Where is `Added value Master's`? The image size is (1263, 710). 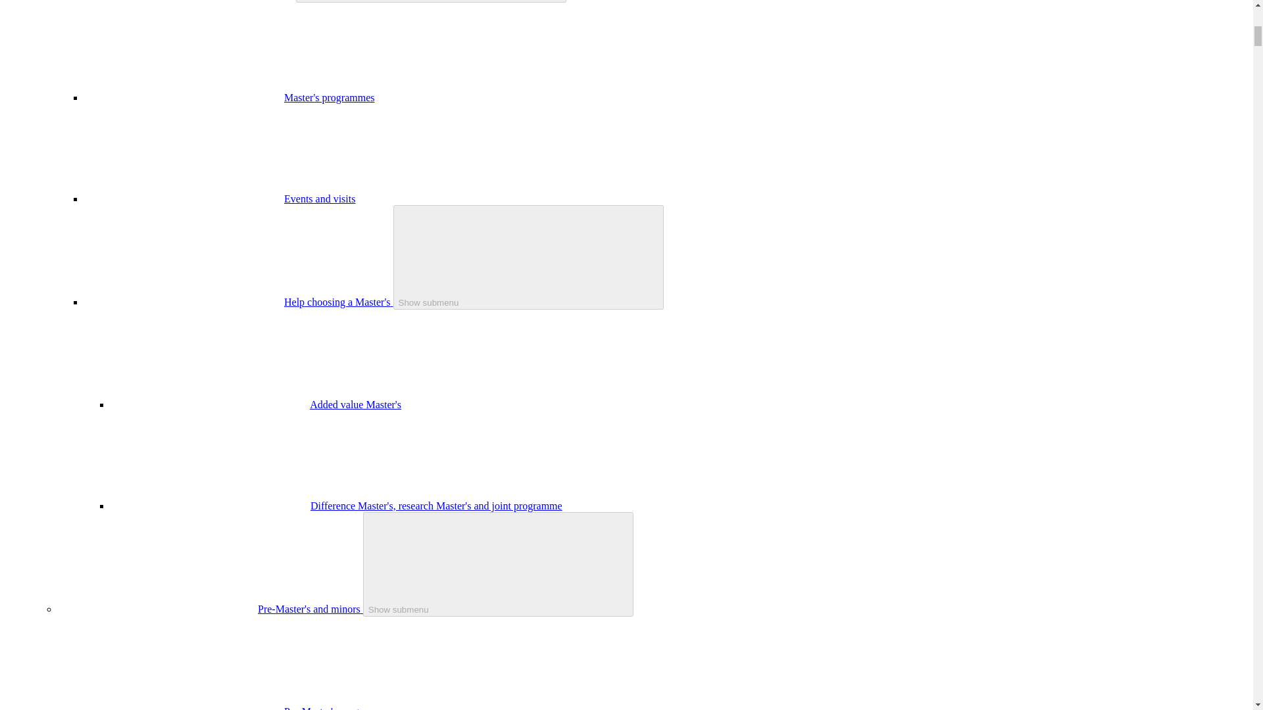
Added value Master's is located at coordinates (355, 404).